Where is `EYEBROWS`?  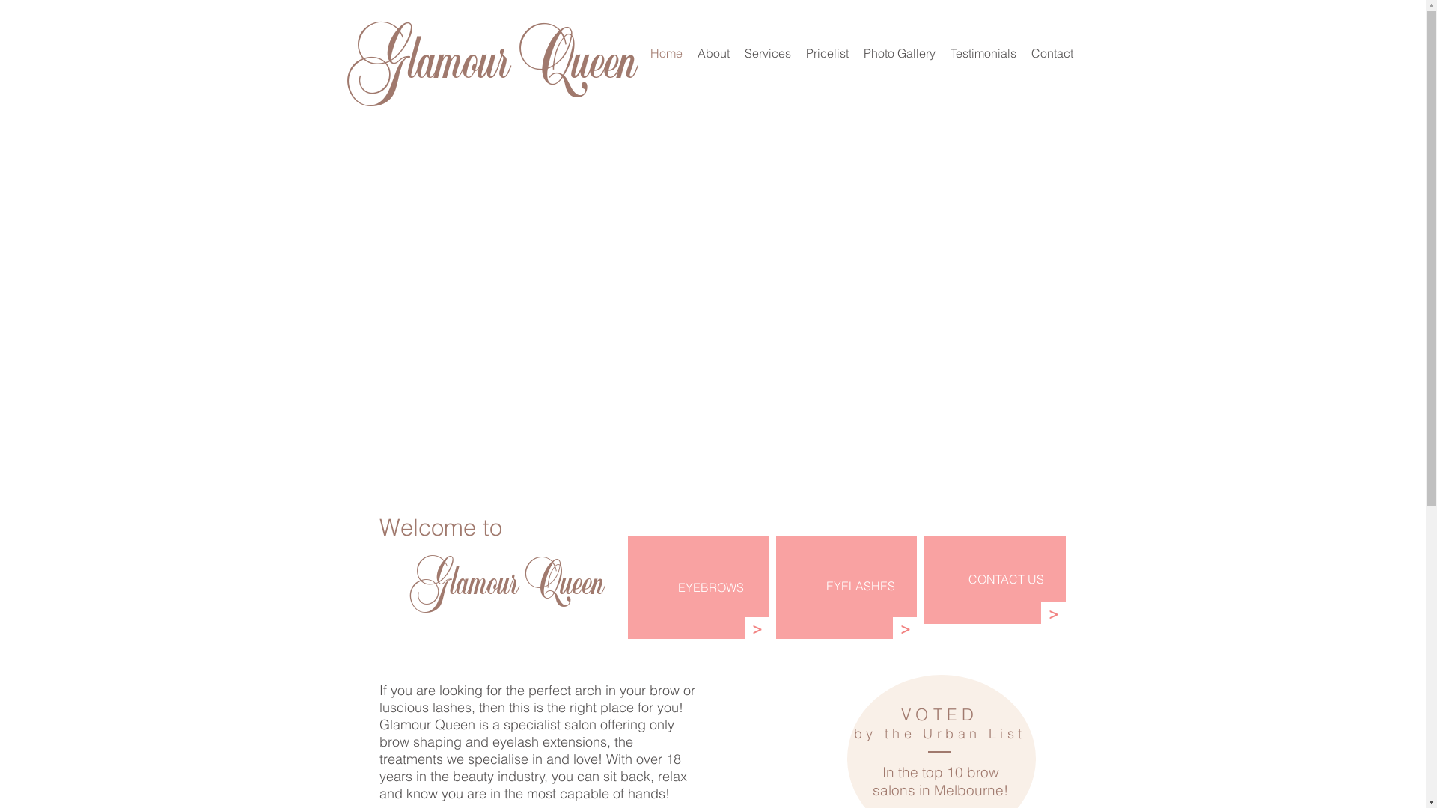
EYEBROWS is located at coordinates (711, 587).